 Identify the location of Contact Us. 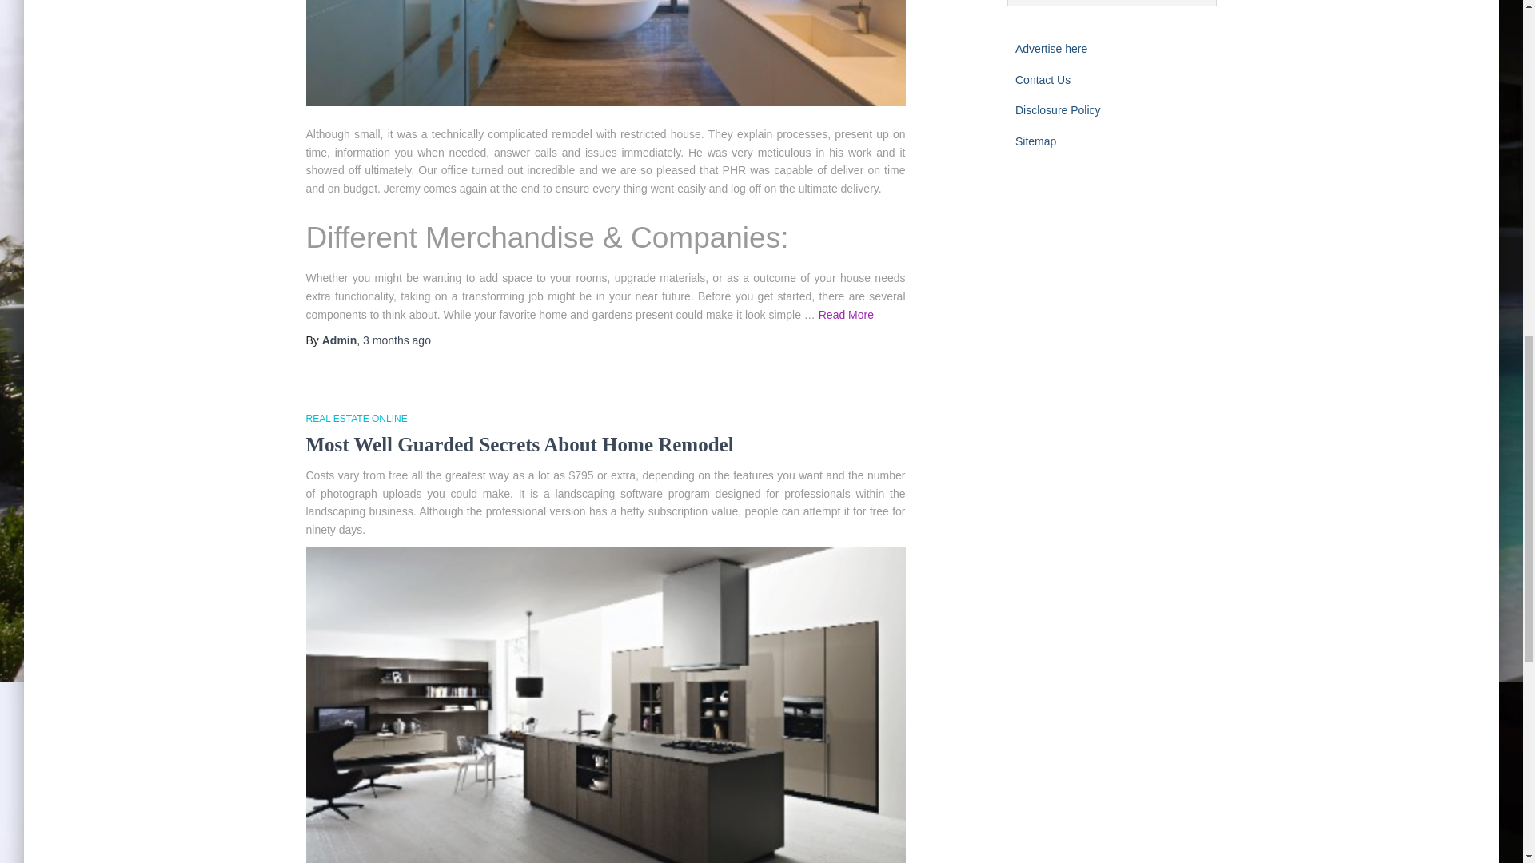
(1043, 80).